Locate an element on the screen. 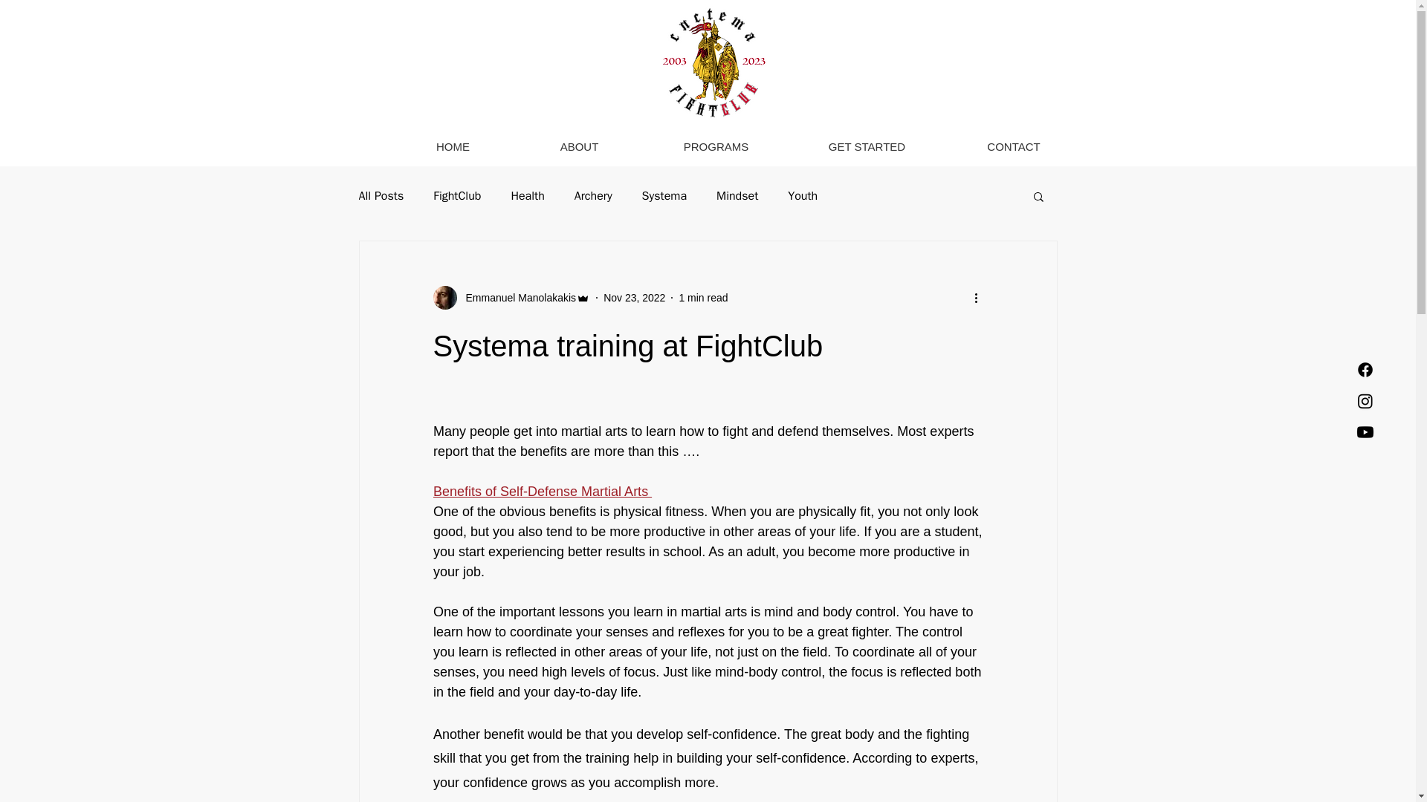 This screenshot has width=1427, height=802. Health is located at coordinates (527, 196).